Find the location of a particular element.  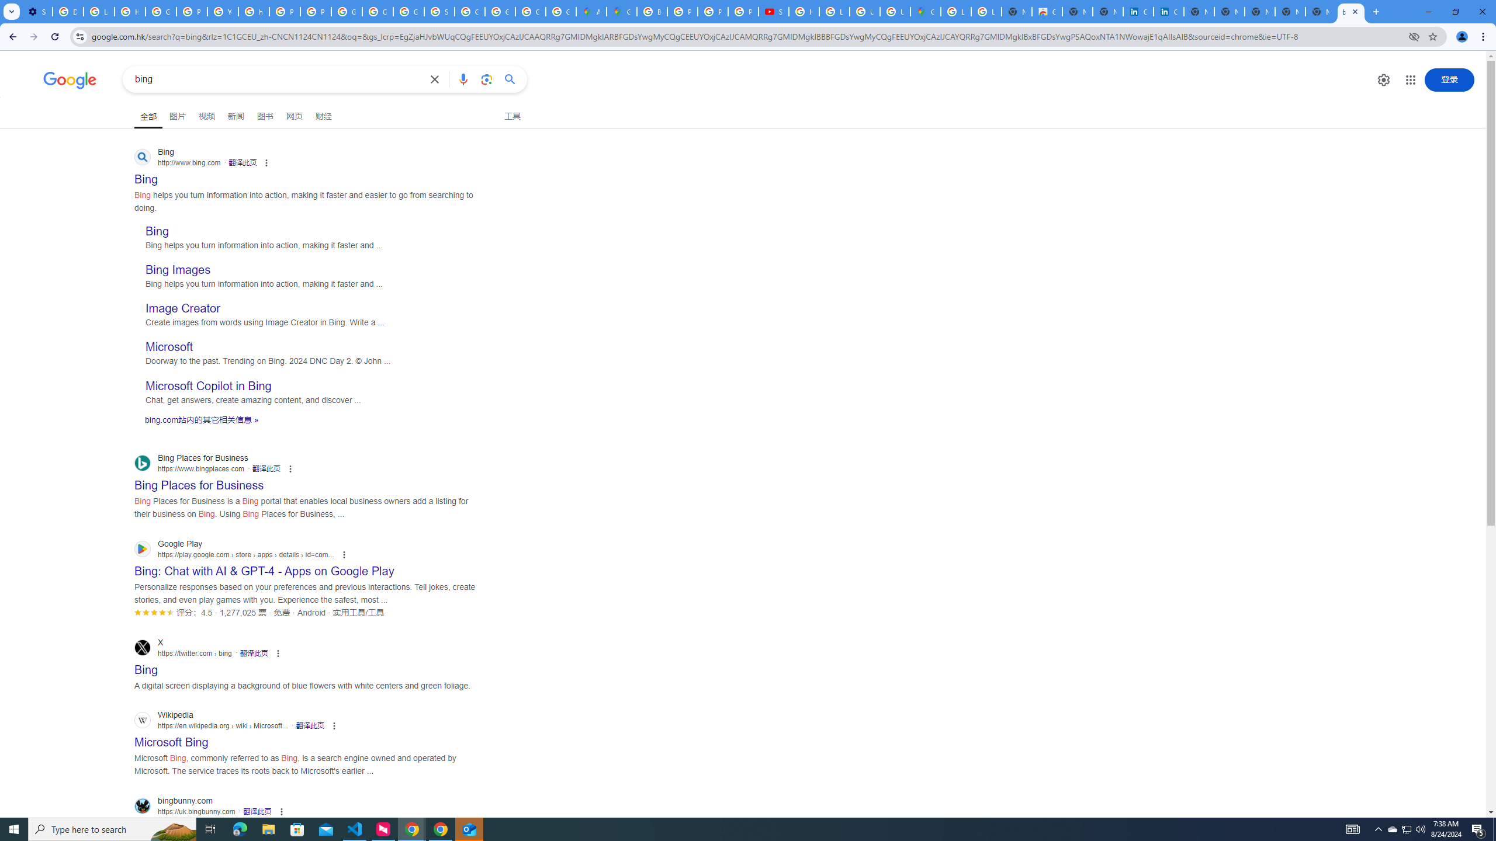

Privacy Help Center - Policies Help is located at coordinates (683, 12).